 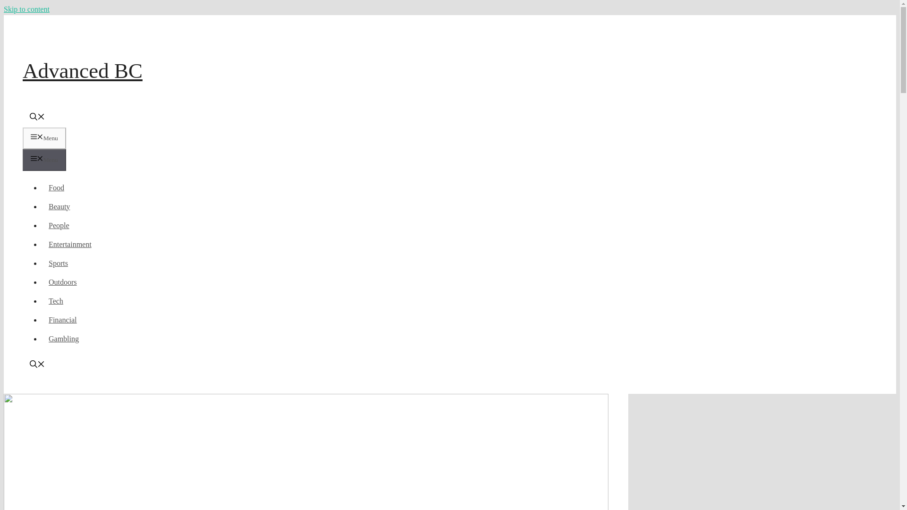 I want to click on Financial, so click(x=63, y=319).